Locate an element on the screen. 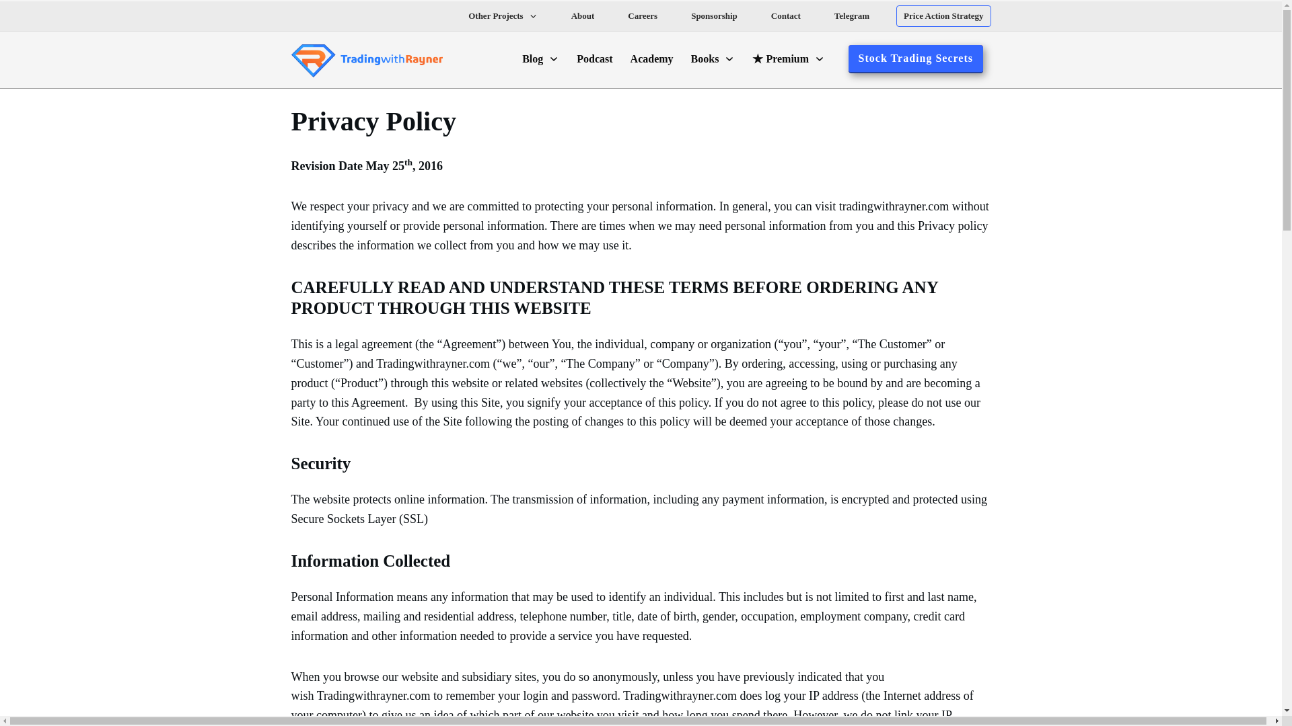 The width and height of the screenshot is (1292, 726). Podcast is located at coordinates (594, 59).